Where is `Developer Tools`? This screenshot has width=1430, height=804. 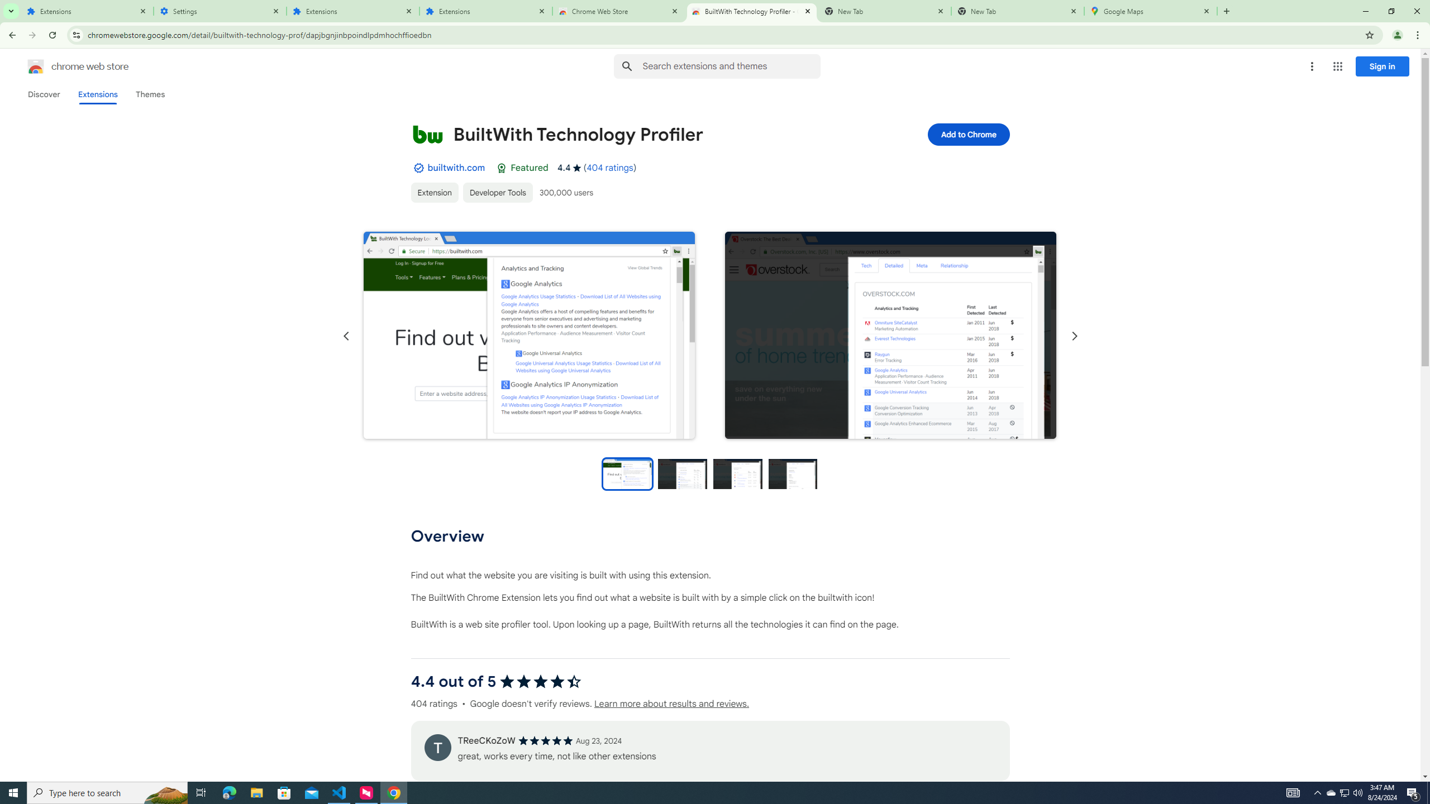
Developer Tools is located at coordinates (497, 192).